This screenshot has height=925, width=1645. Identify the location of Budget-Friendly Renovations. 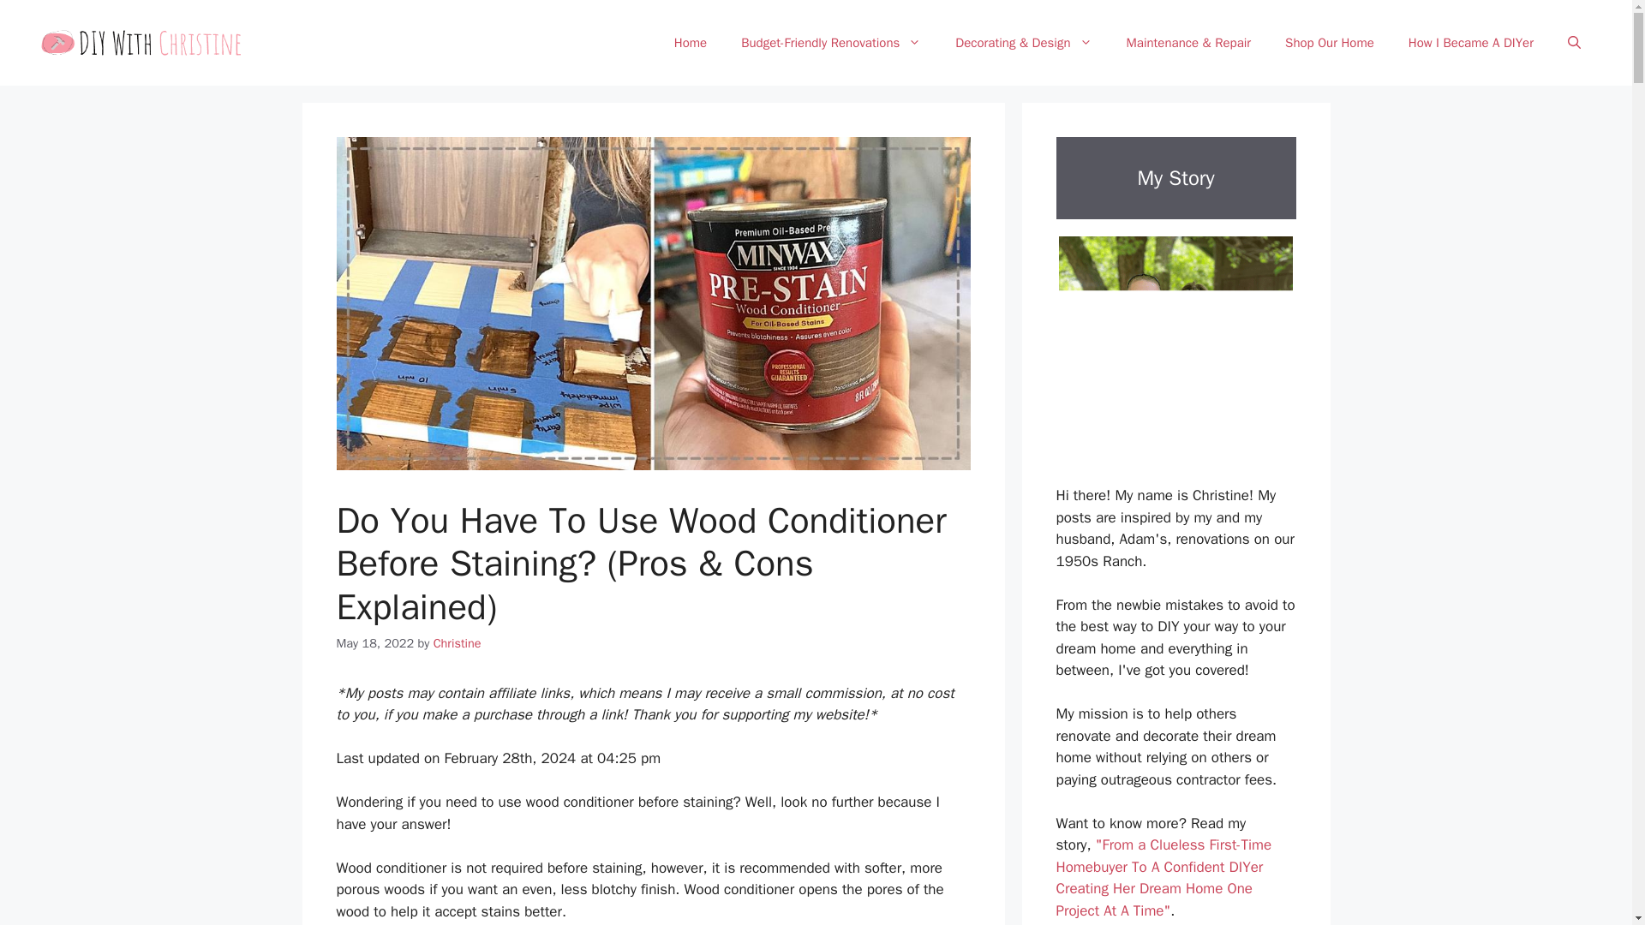
(830, 43).